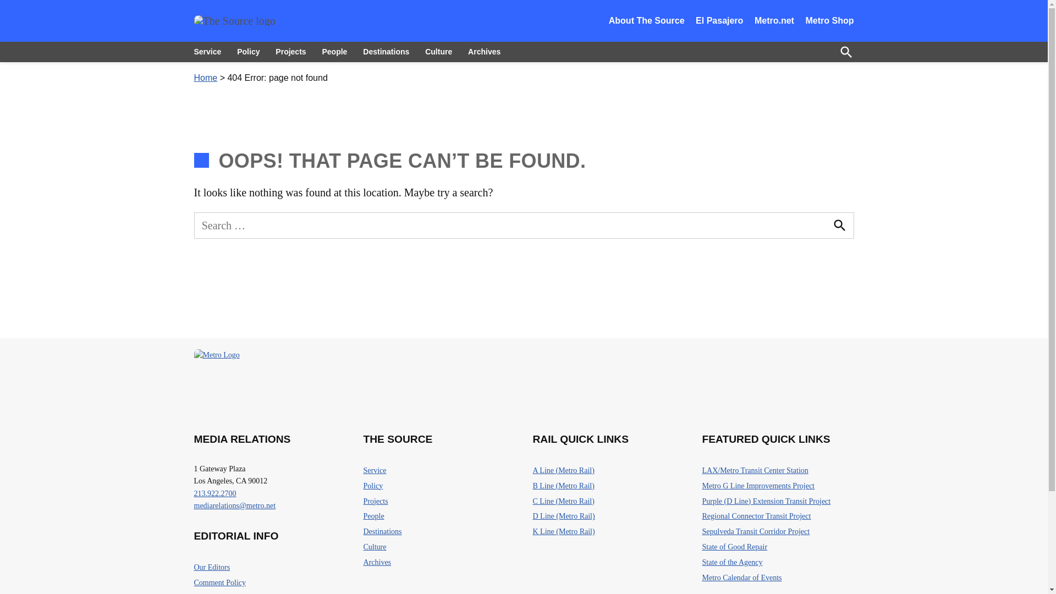 The height and width of the screenshot is (594, 1056). What do you see at coordinates (211, 568) in the screenshot?
I see `Our Editors` at bounding box center [211, 568].